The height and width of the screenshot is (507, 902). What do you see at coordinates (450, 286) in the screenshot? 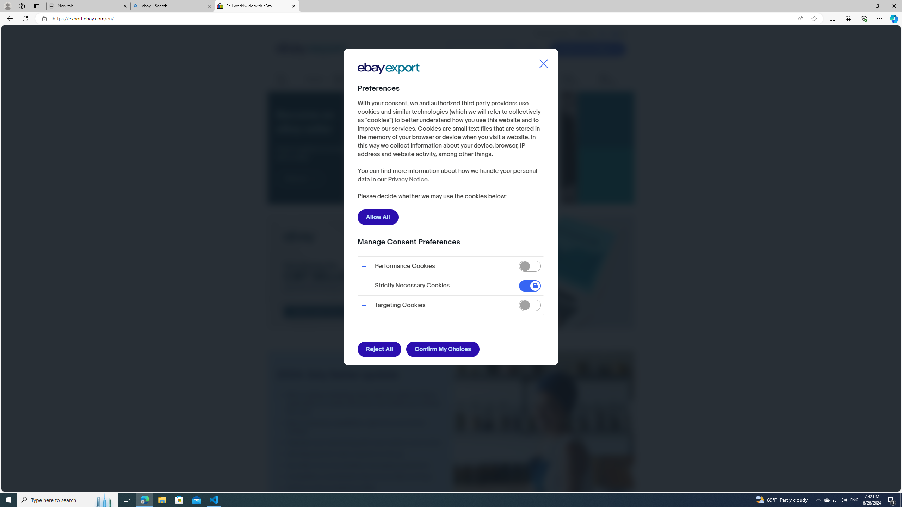
I see `Strictly Necessary Cookies Always Active` at bounding box center [450, 286].